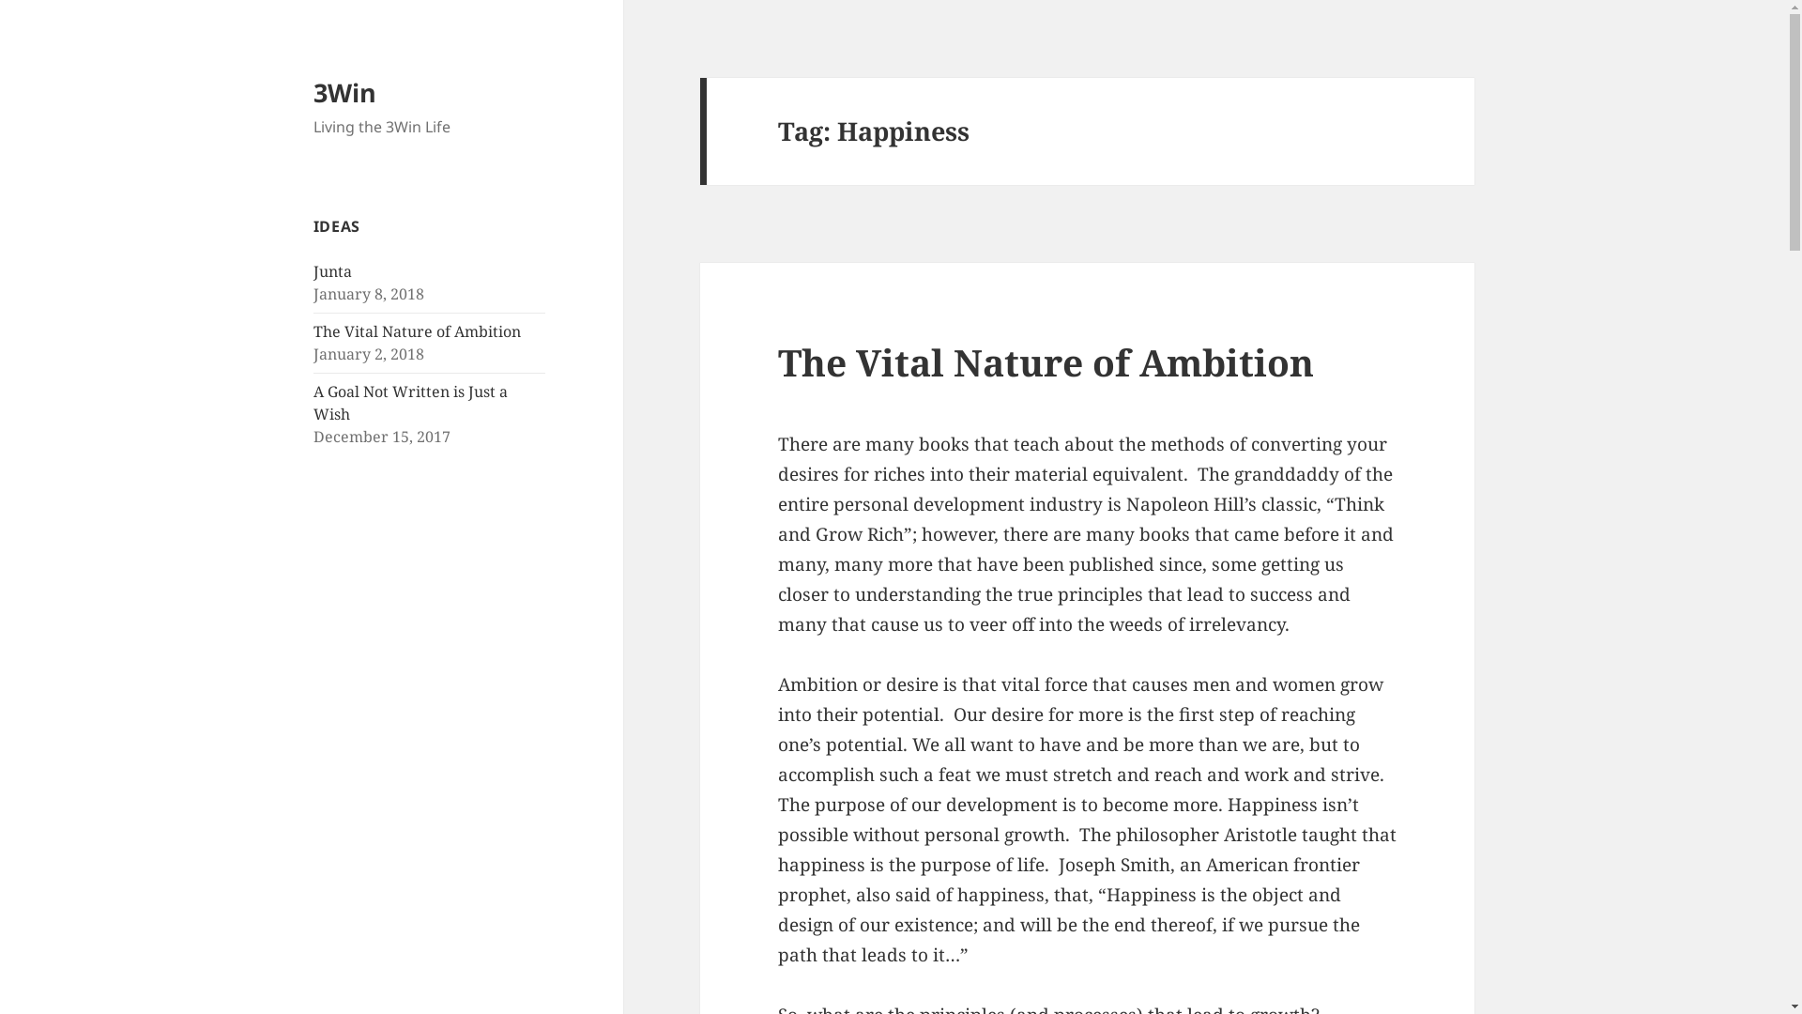 The width and height of the screenshot is (1802, 1014). What do you see at coordinates (1046, 362) in the screenshot?
I see `The Vital Nature of Ambition` at bounding box center [1046, 362].